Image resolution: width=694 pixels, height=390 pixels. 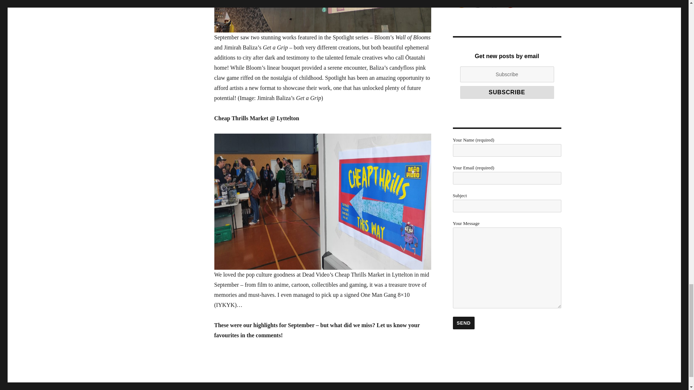 What do you see at coordinates (463, 323) in the screenshot?
I see `Send` at bounding box center [463, 323].